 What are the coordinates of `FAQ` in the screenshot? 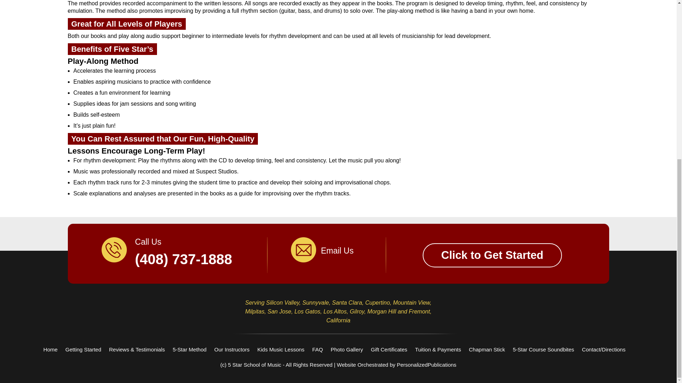 It's located at (318, 349).